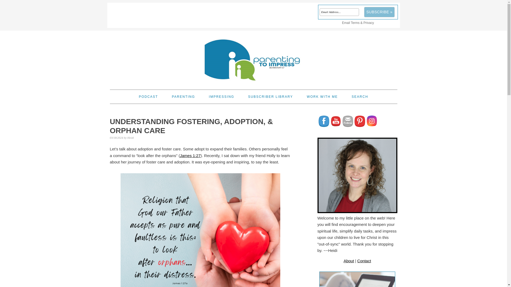 The width and height of the screenshot is (511, 287). What do you see at coordinates (360, 121) in the screenshot?
I see `Pinterest` at bounding box center [360, 121].